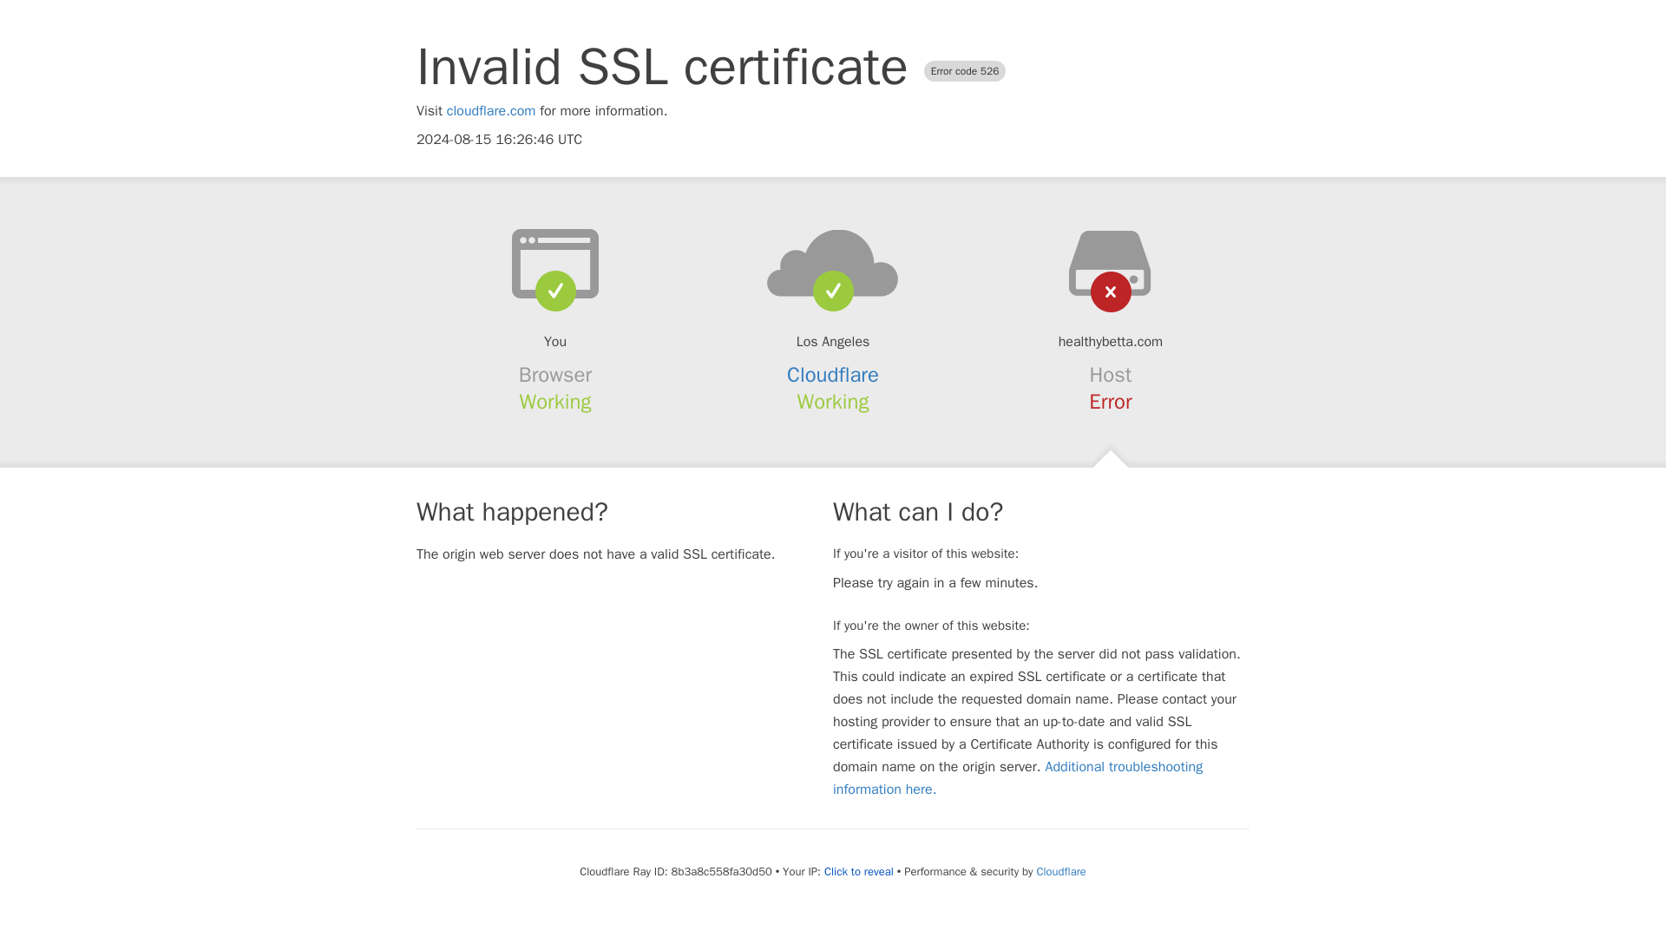 The image size is (1666, 937). What do you see at coordinates (1018, 777) in the screenshot?
I see `Additional troubleshooting information here.` at bounding box center [1018, 777].